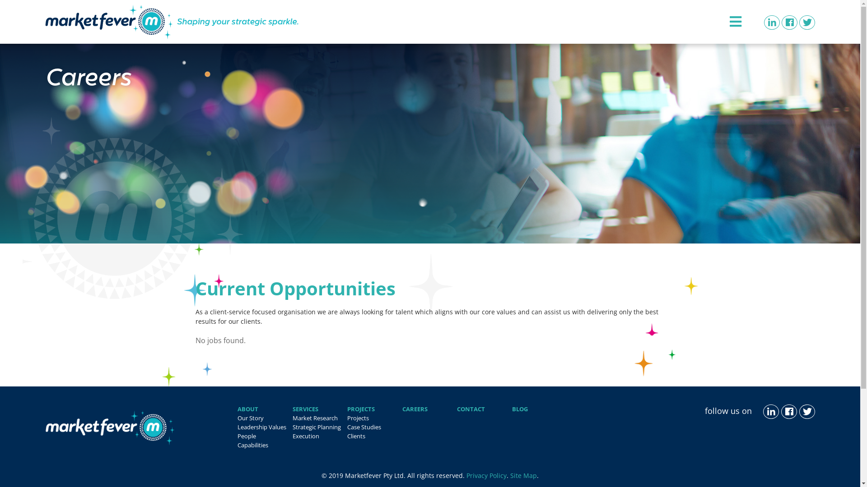 The height and width of the screenshot is (487, 867). I want to click on Privacy Policy, so click(487, 475).